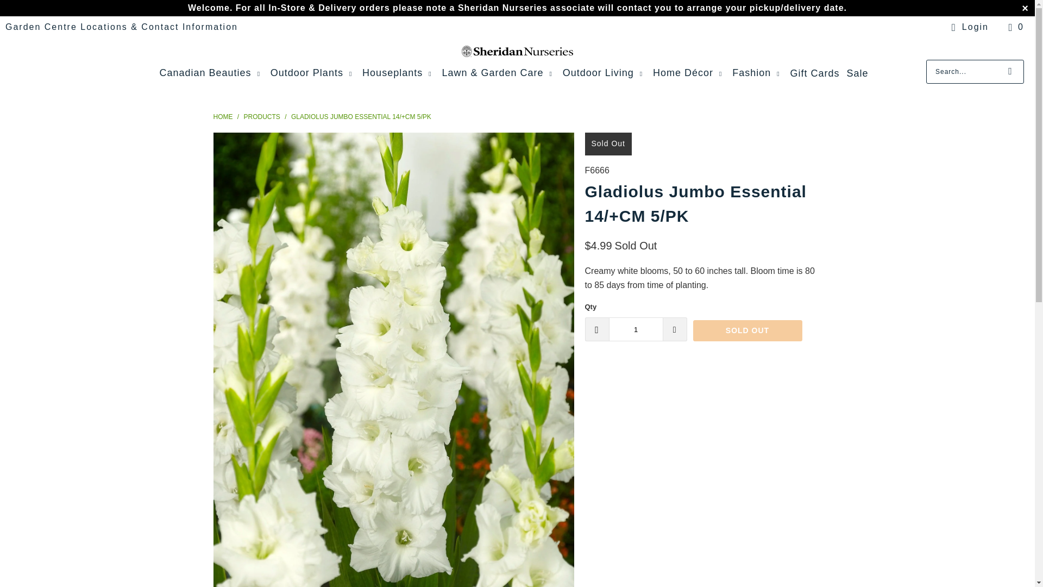 This screenshot has width=1043, height=587. I want to click on Sheridan Nurseries Online, so click(517, 51).